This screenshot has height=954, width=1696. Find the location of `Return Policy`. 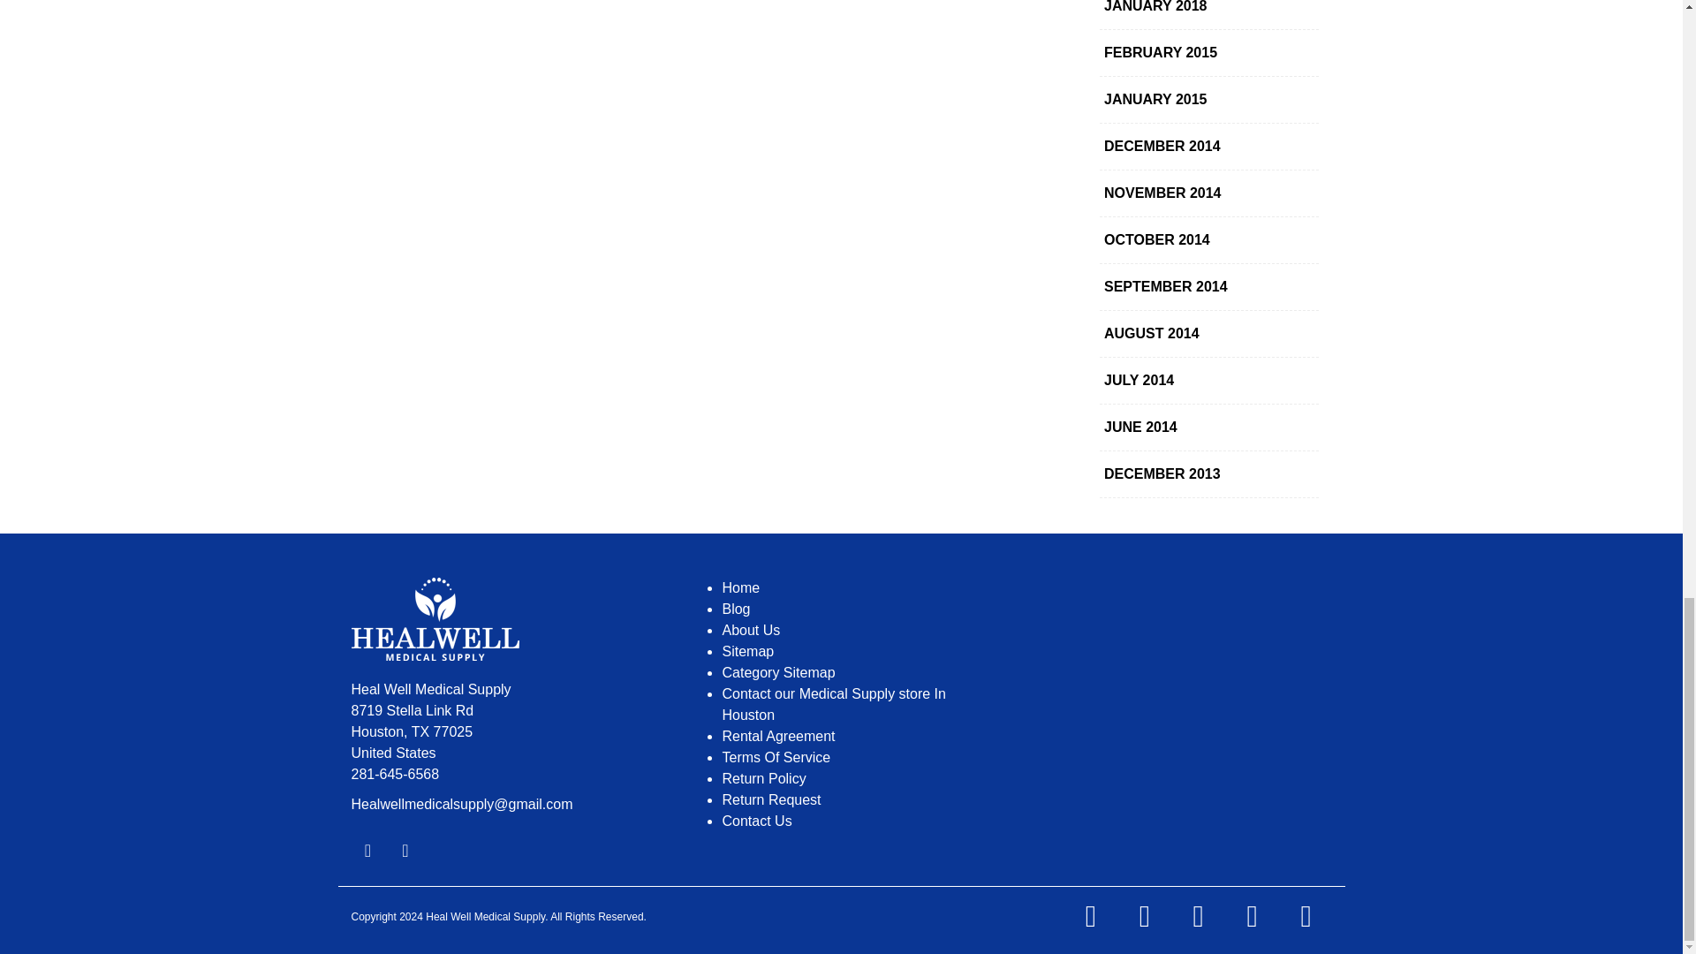

Return Policy is located at coordinates (763, 777).